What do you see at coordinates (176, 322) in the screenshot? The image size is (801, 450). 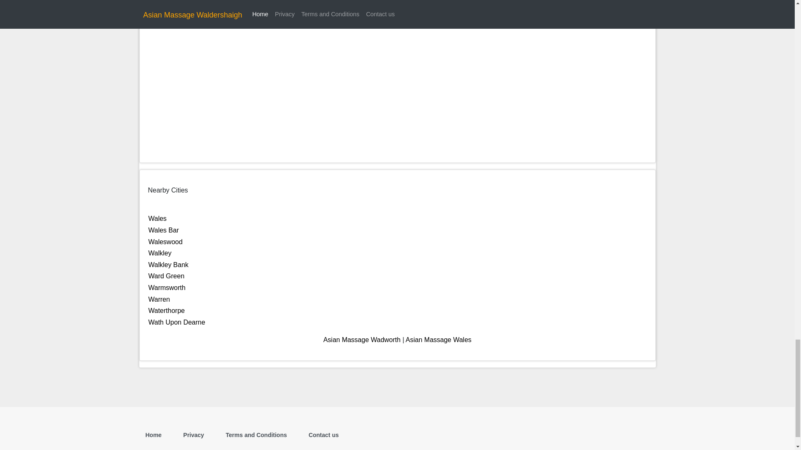 I see `Wath Upon Dearne` at bounding box center [176, 322].